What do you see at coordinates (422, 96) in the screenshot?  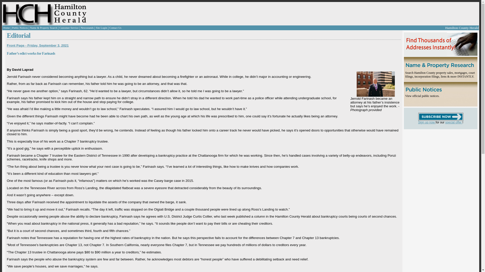 I see `View official public notices.` at bounding box center [422, 96].